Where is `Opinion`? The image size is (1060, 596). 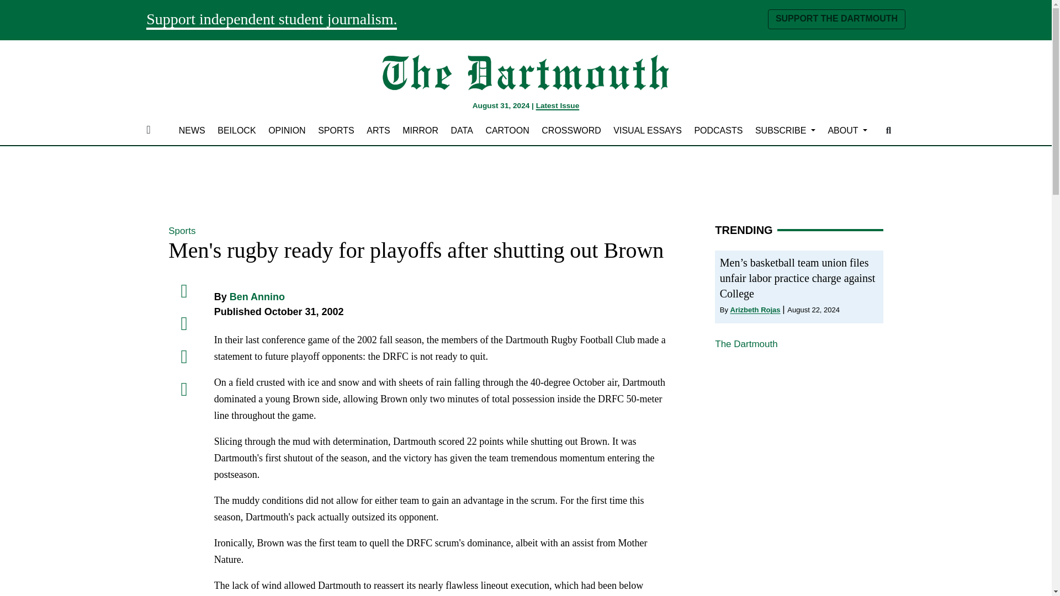
Opinion is located at coordinates (287, 130).